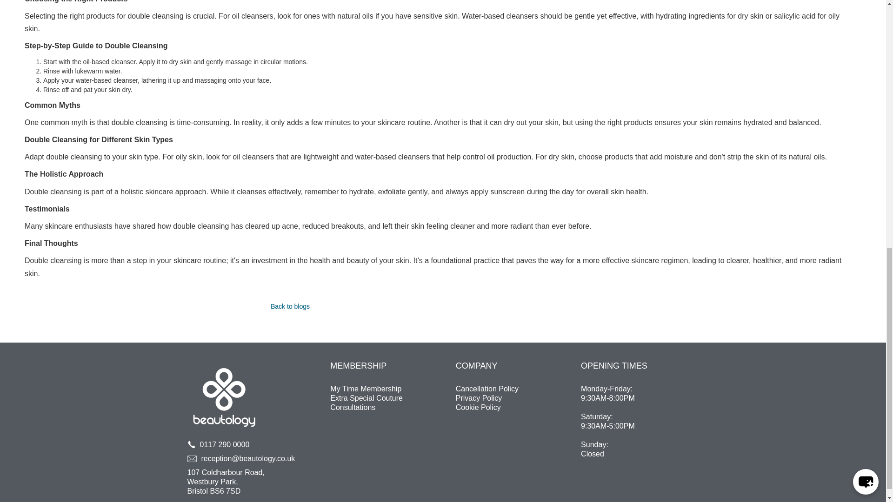 The image size is (893, 502). I want to click on Privacy Policy, so click(514, 398).